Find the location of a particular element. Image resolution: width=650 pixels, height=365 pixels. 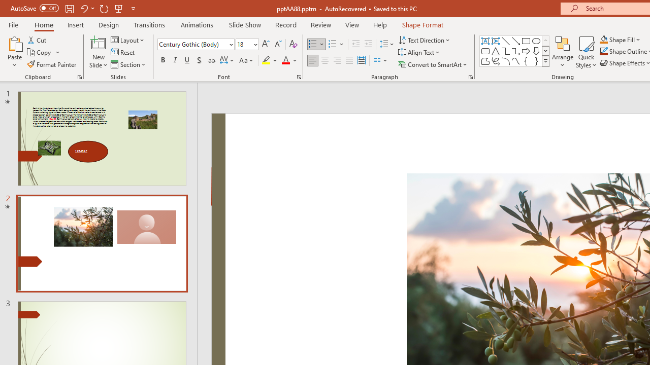

Open is located at coordinates (255, 44).